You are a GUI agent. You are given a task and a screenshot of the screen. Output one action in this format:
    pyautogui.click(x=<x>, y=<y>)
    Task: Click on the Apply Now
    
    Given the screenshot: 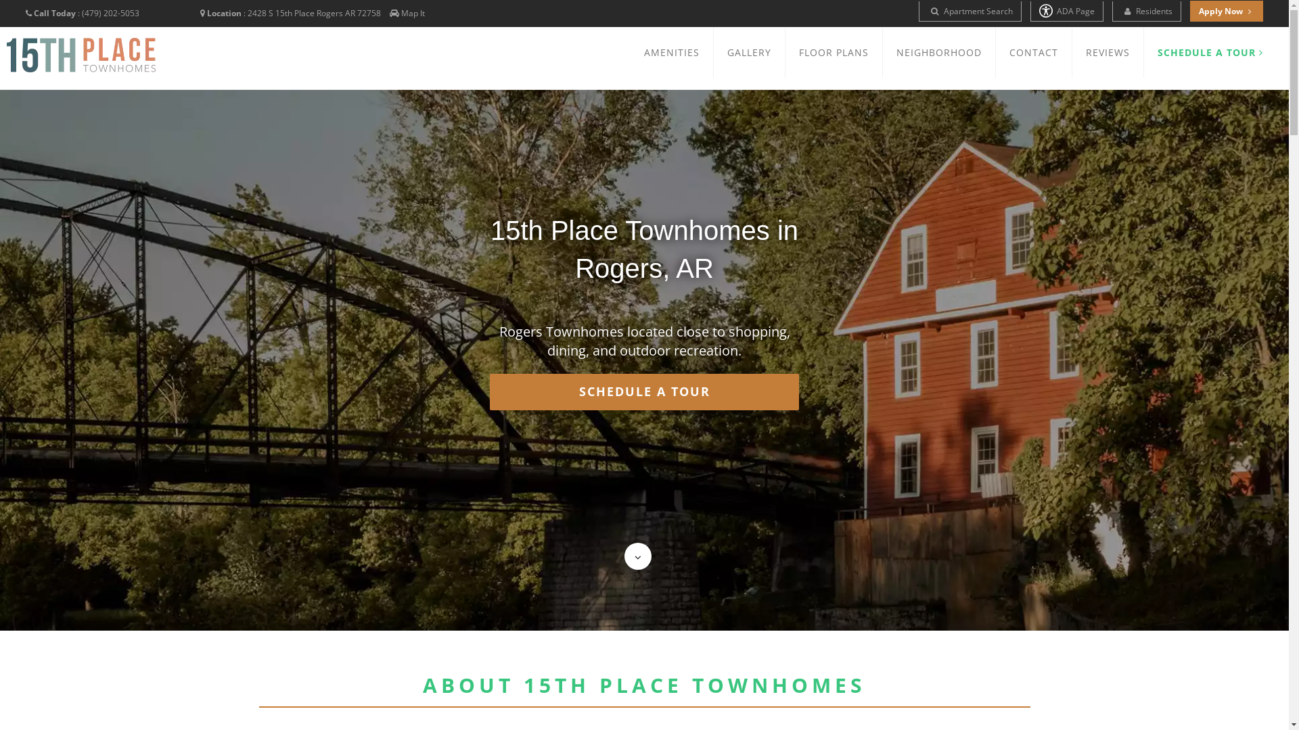 What is the action you would take?
    pyautogui.click(x=1227, y=11)
    